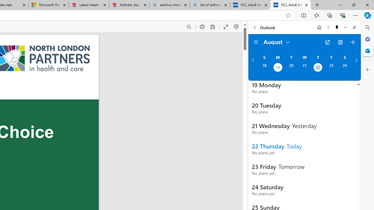 The height and width of the screenshot is (210, 374). I want to click on Folder navigation, so click(256, 42).